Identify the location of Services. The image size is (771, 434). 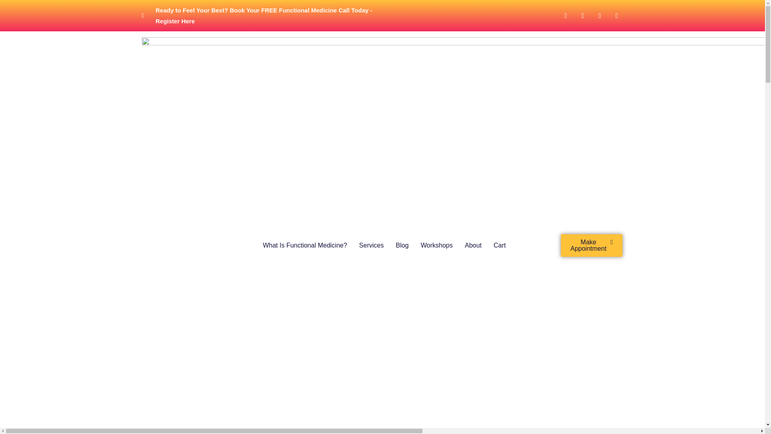
(371, 245).